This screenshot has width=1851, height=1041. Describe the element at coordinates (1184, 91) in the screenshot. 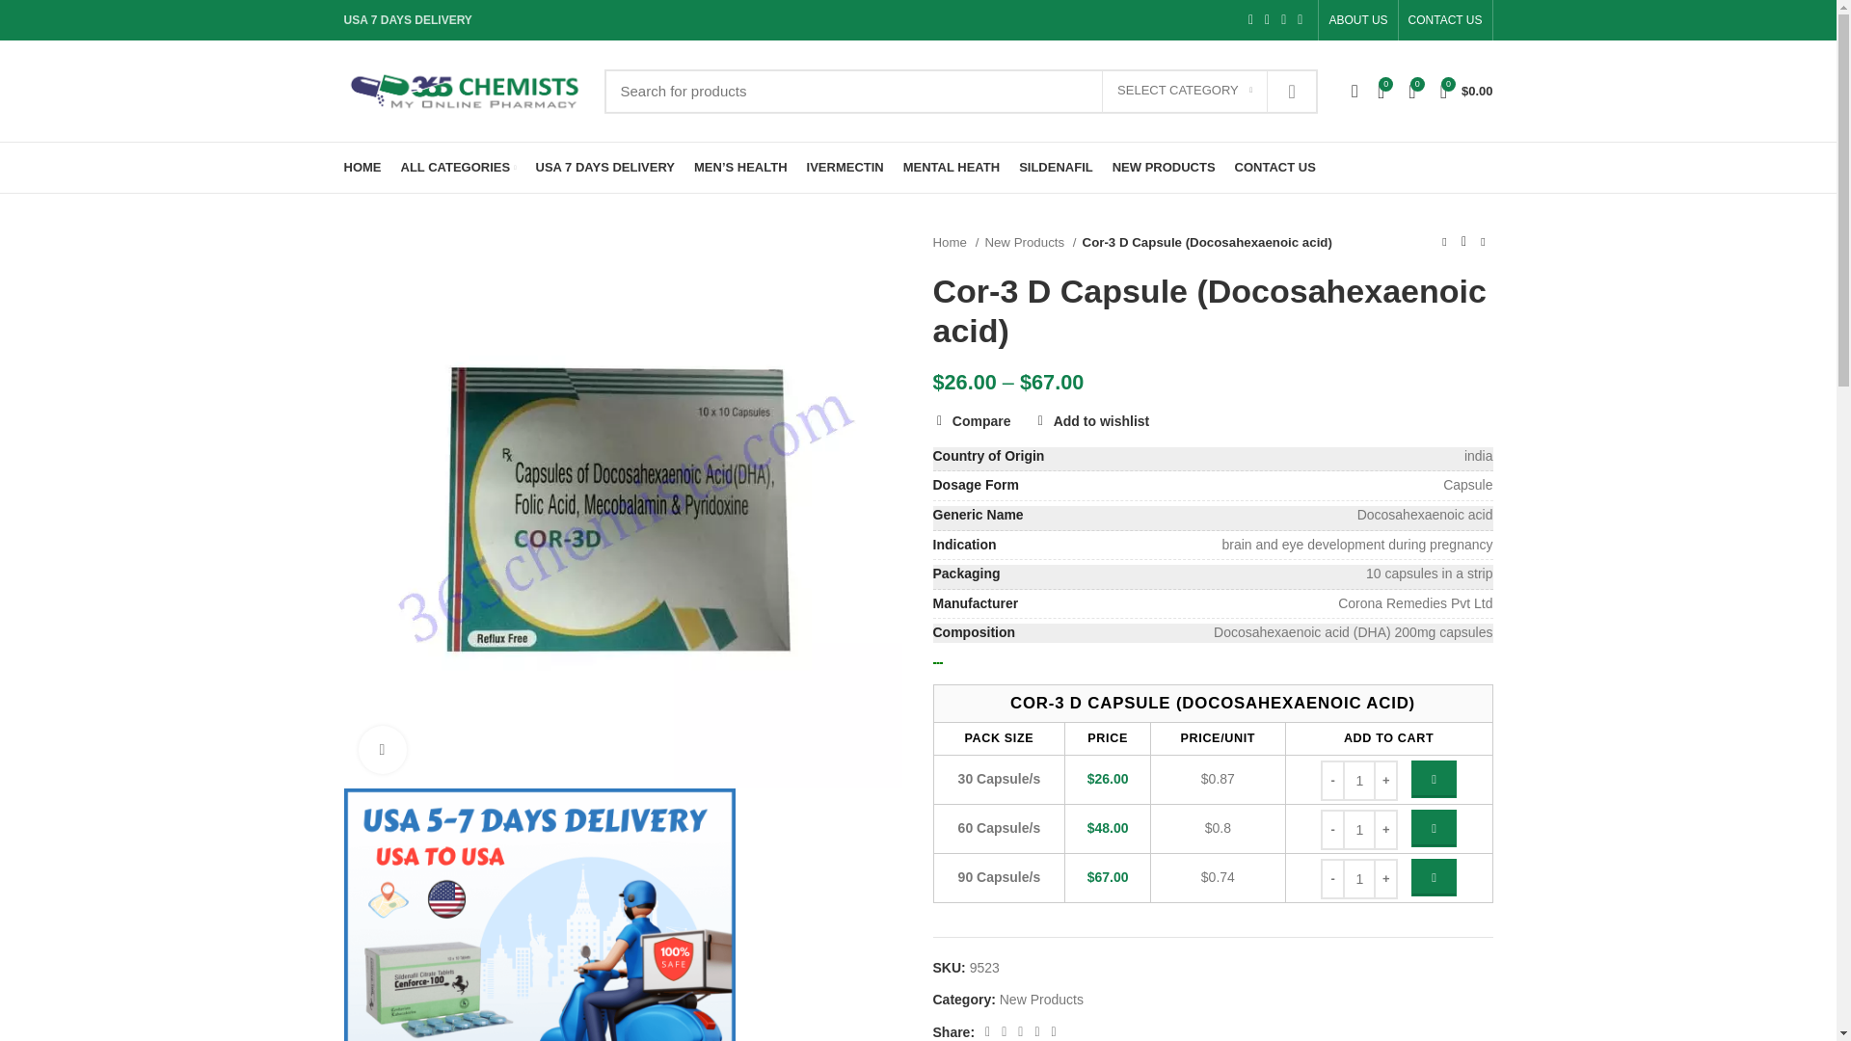

I see `SELECT CATEGORY` at that location.